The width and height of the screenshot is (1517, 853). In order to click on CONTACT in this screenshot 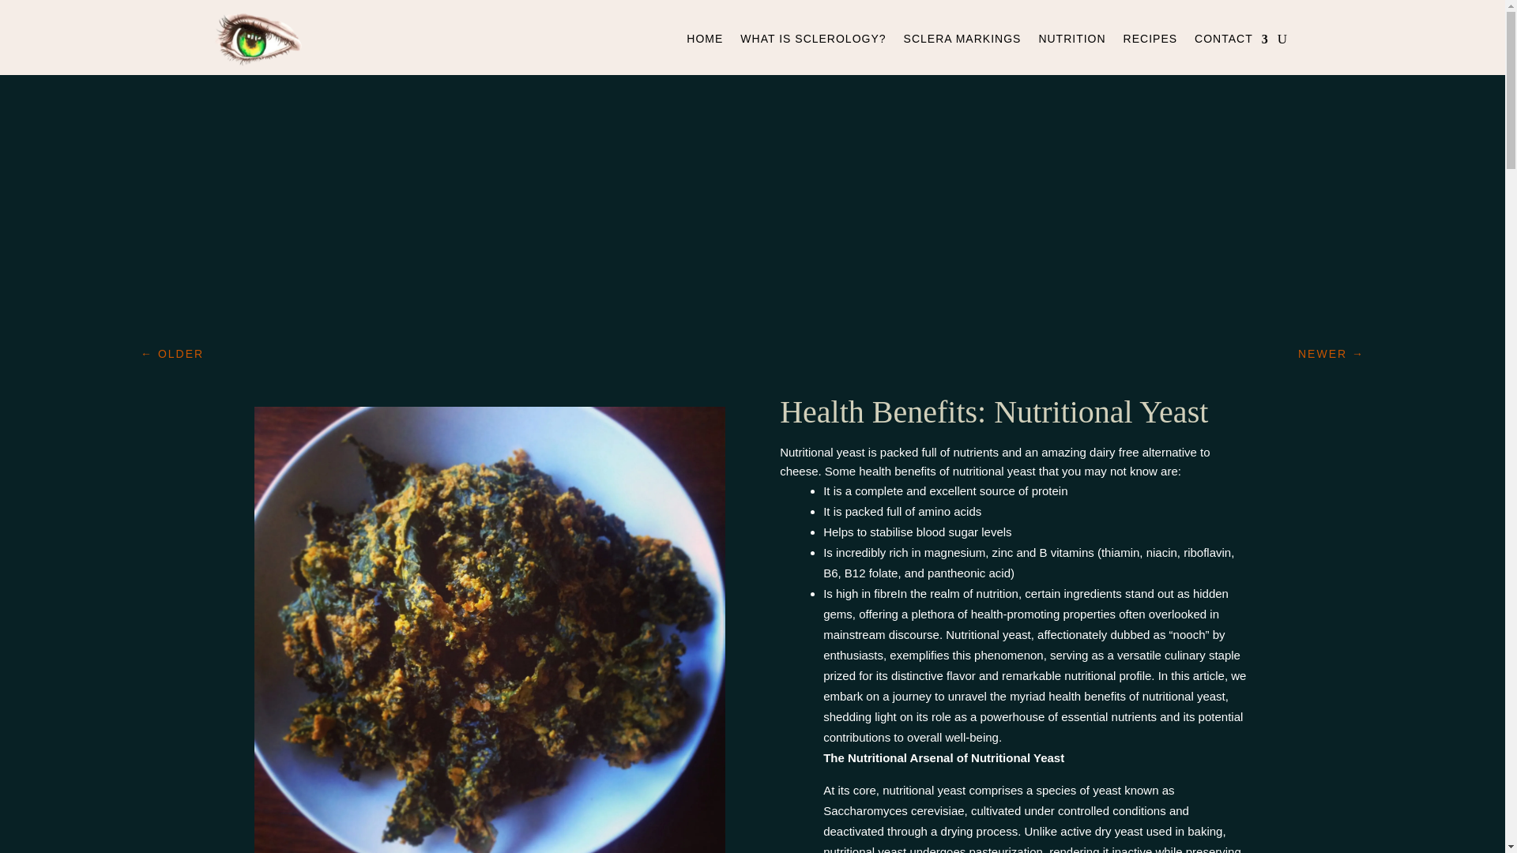, I will do `click(1231, 42)`.